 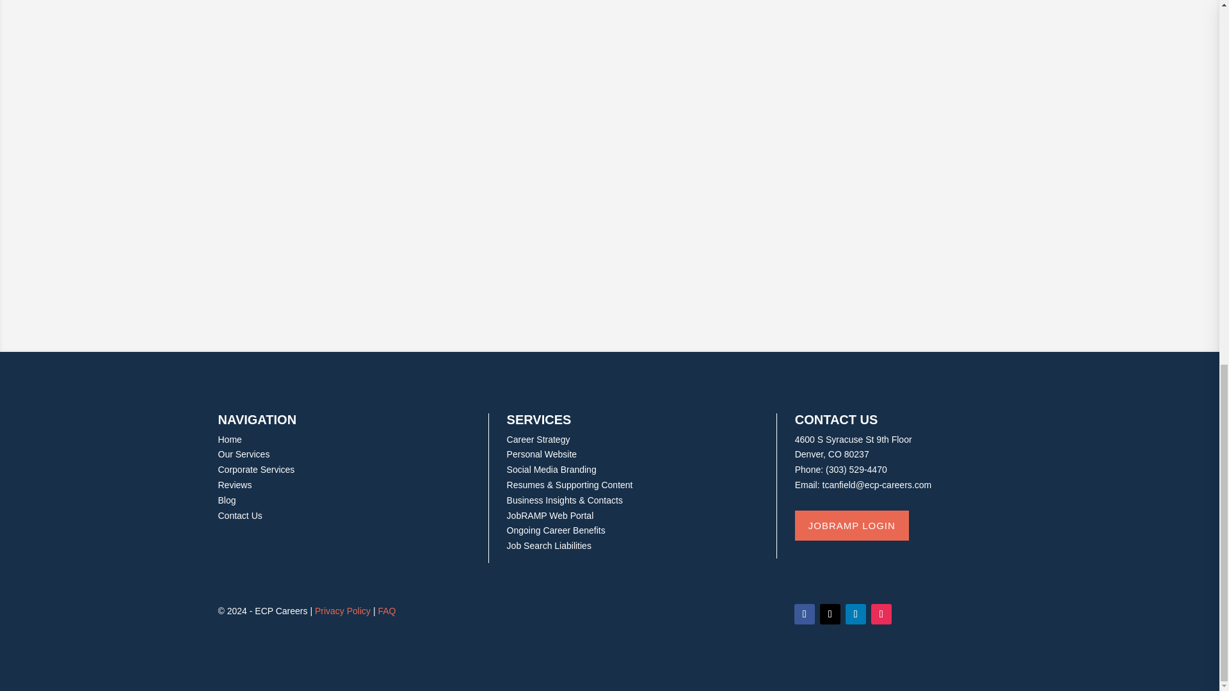 What do you see at coordinates (881, 614) in the screenshot?
I see `Follow on Instagram` at bounding box center [881, 614].